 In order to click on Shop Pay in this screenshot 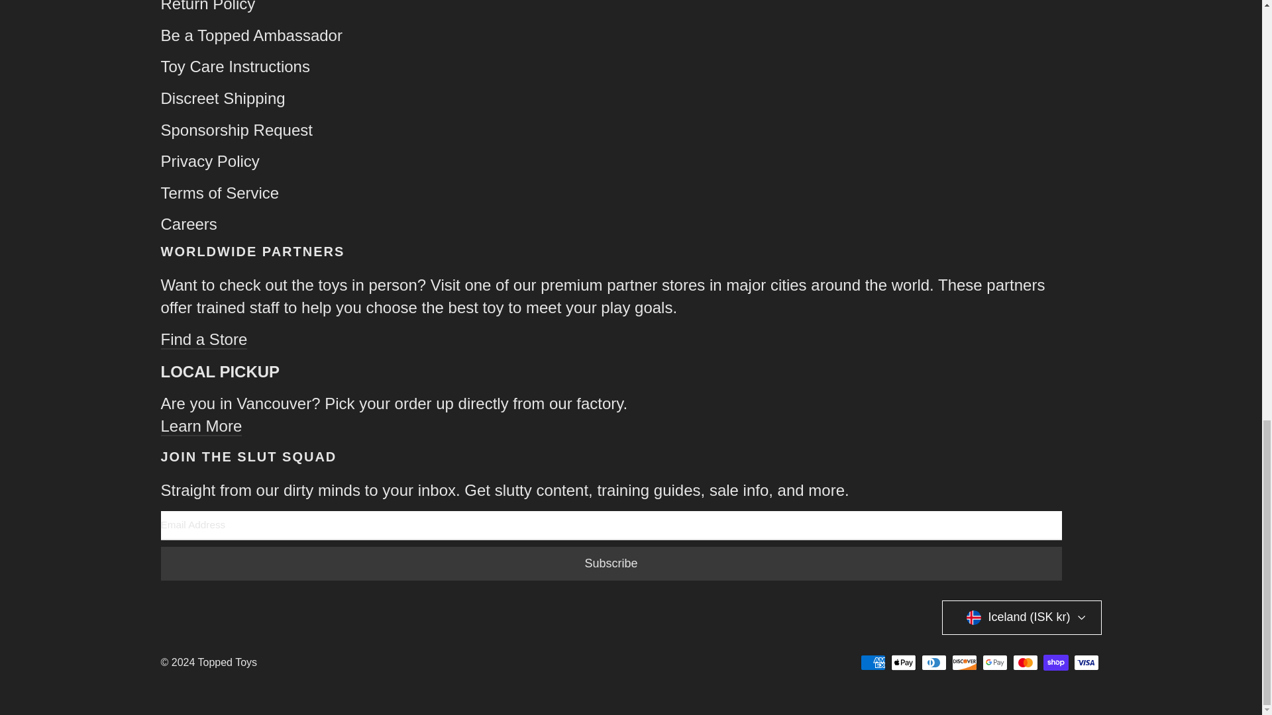, I will do `click(1055, 663)`.